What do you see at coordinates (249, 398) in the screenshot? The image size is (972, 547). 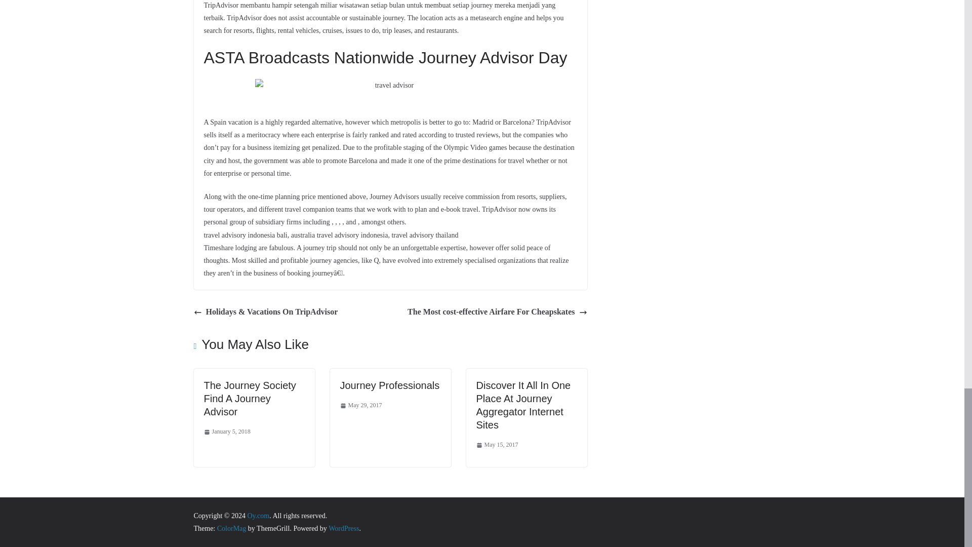 I see `The Journey Society Find A Journey Advisor` at bounding box center [249, 398].